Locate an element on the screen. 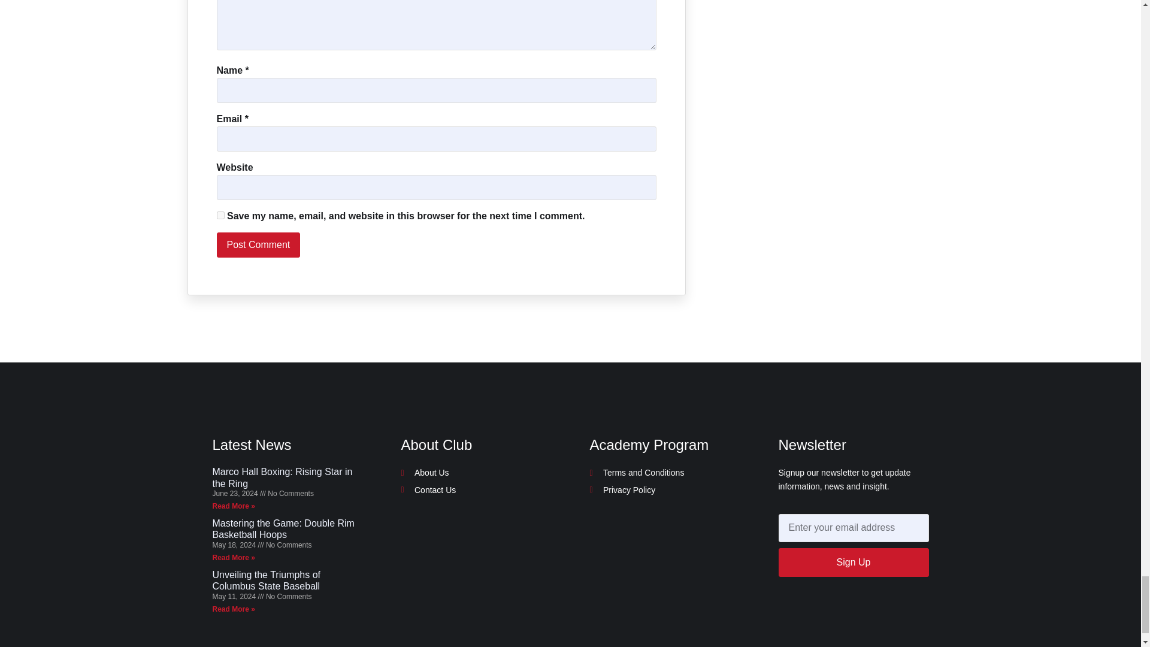 This screenshot has height=647, width=1150. Post Comment is located at coordinates (259, 244).